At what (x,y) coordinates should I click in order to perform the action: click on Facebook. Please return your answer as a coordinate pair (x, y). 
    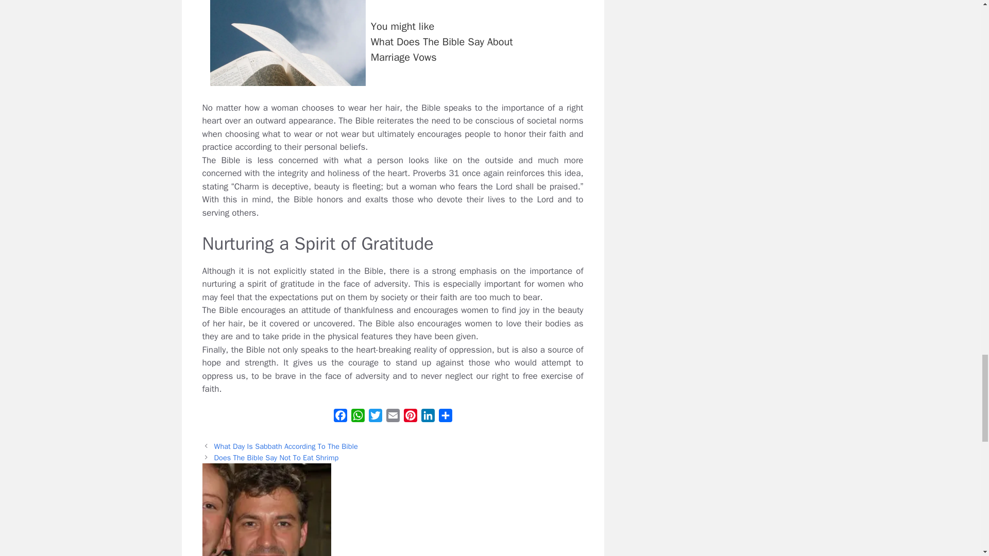
    Looking at the image, I should click on (428, 417).